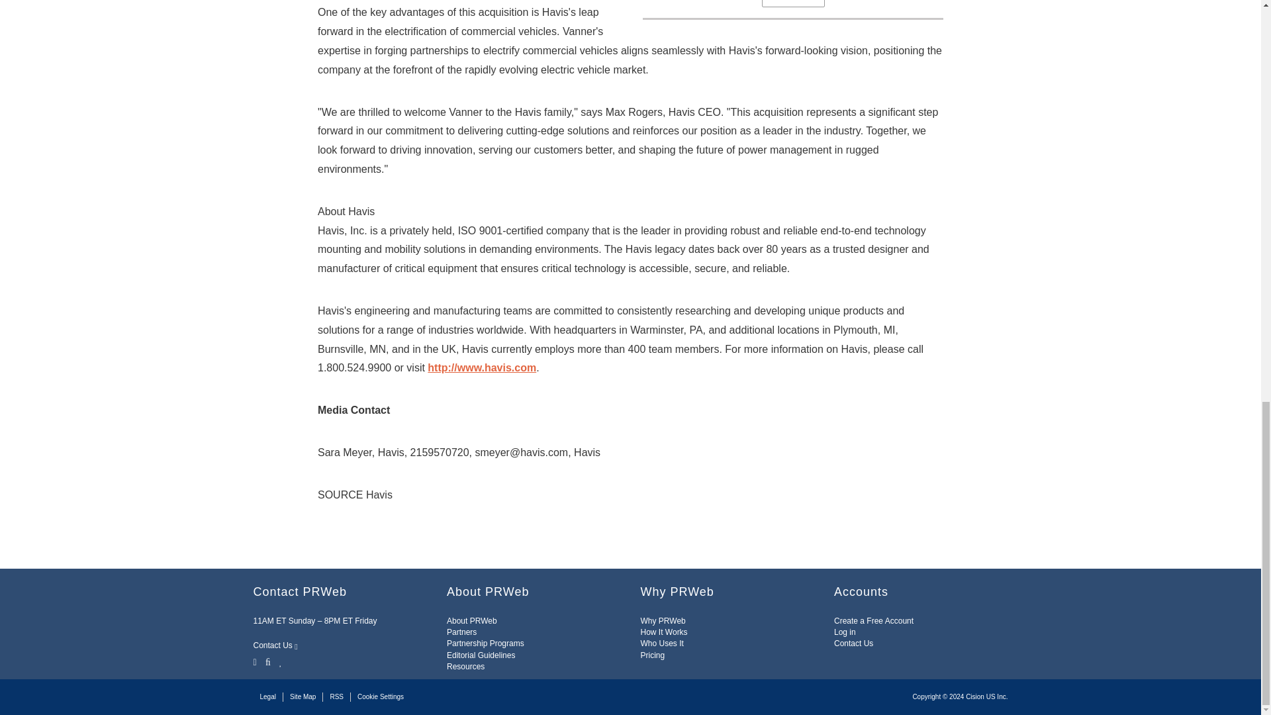  What do you see at coordinates (662, 643) in the screenshot?
I see `Who Uses It` at bounding box center [662, 643].